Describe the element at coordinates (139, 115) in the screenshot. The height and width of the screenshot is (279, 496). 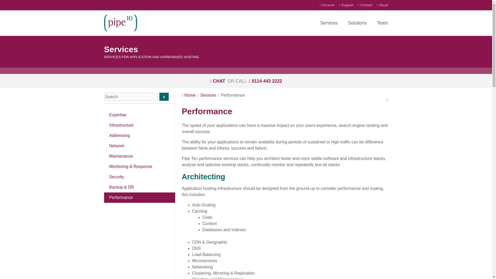
I see `Expertise` at that location.